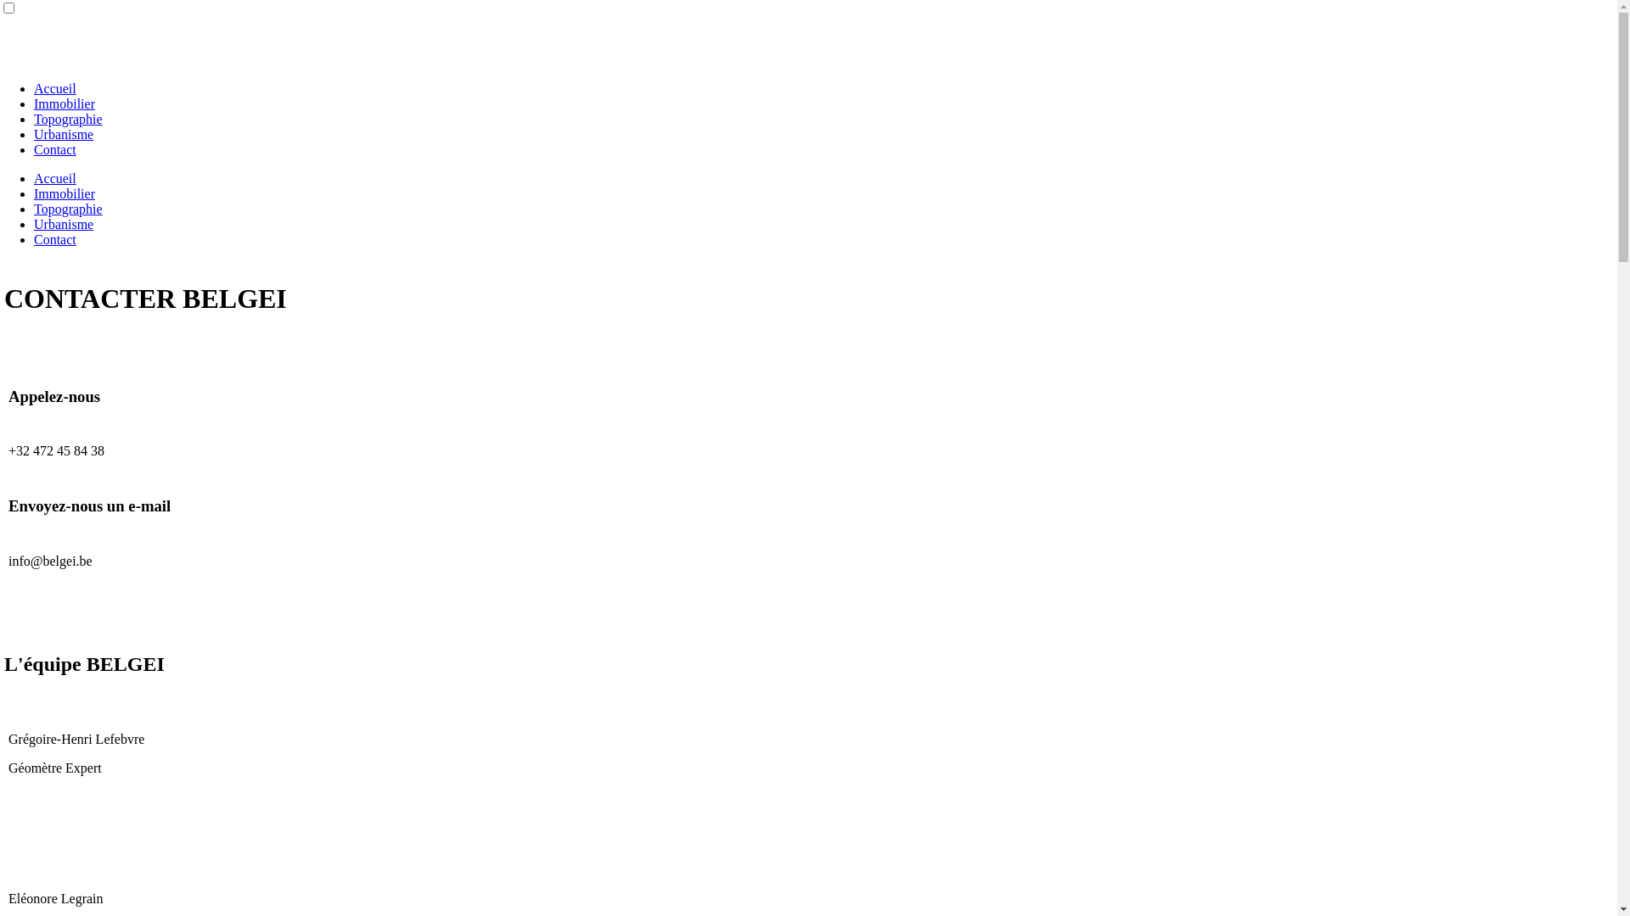  What do you see at coordinates (64, 224) in the screenshot?
I see `Urbanisme` at bounding box center [64, 224].